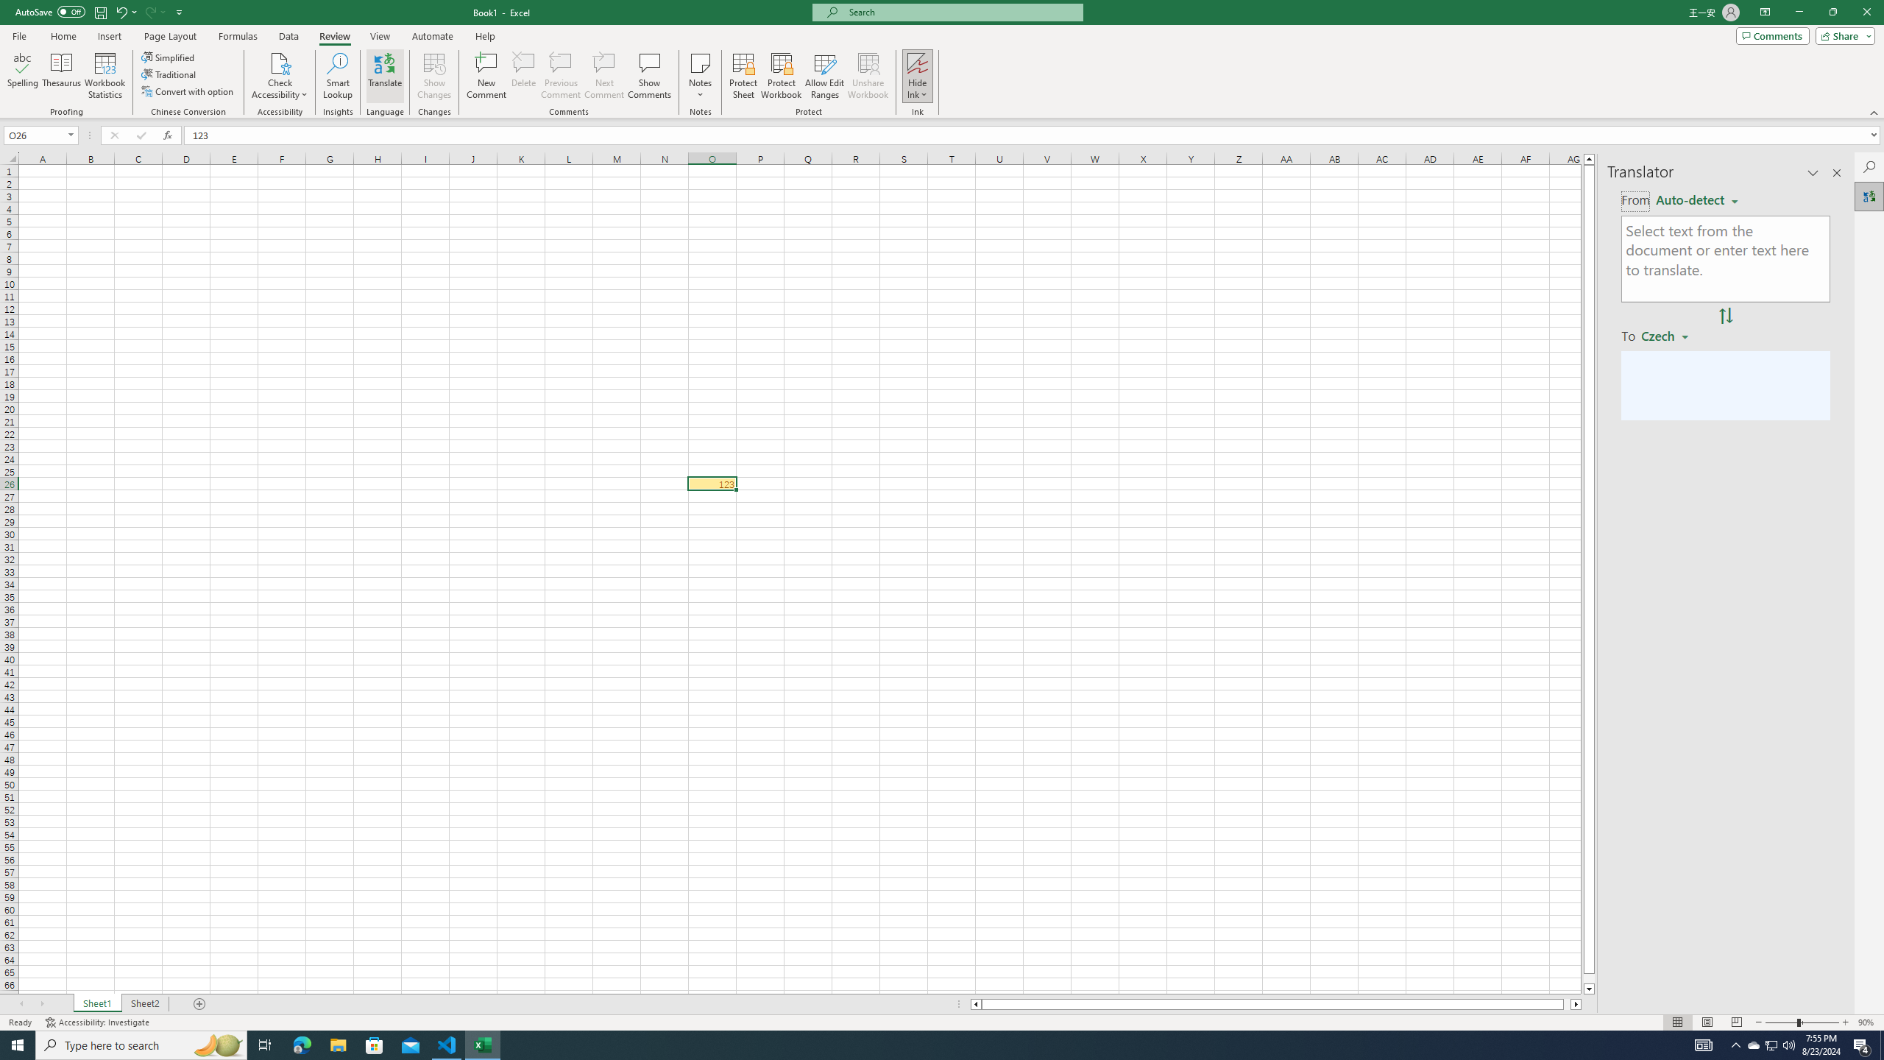 The height and width of the screenshot is (1060, 1884). Describe the element at coordinates (144, 1004) in the screenshot. I see `Sheet2` at that location.